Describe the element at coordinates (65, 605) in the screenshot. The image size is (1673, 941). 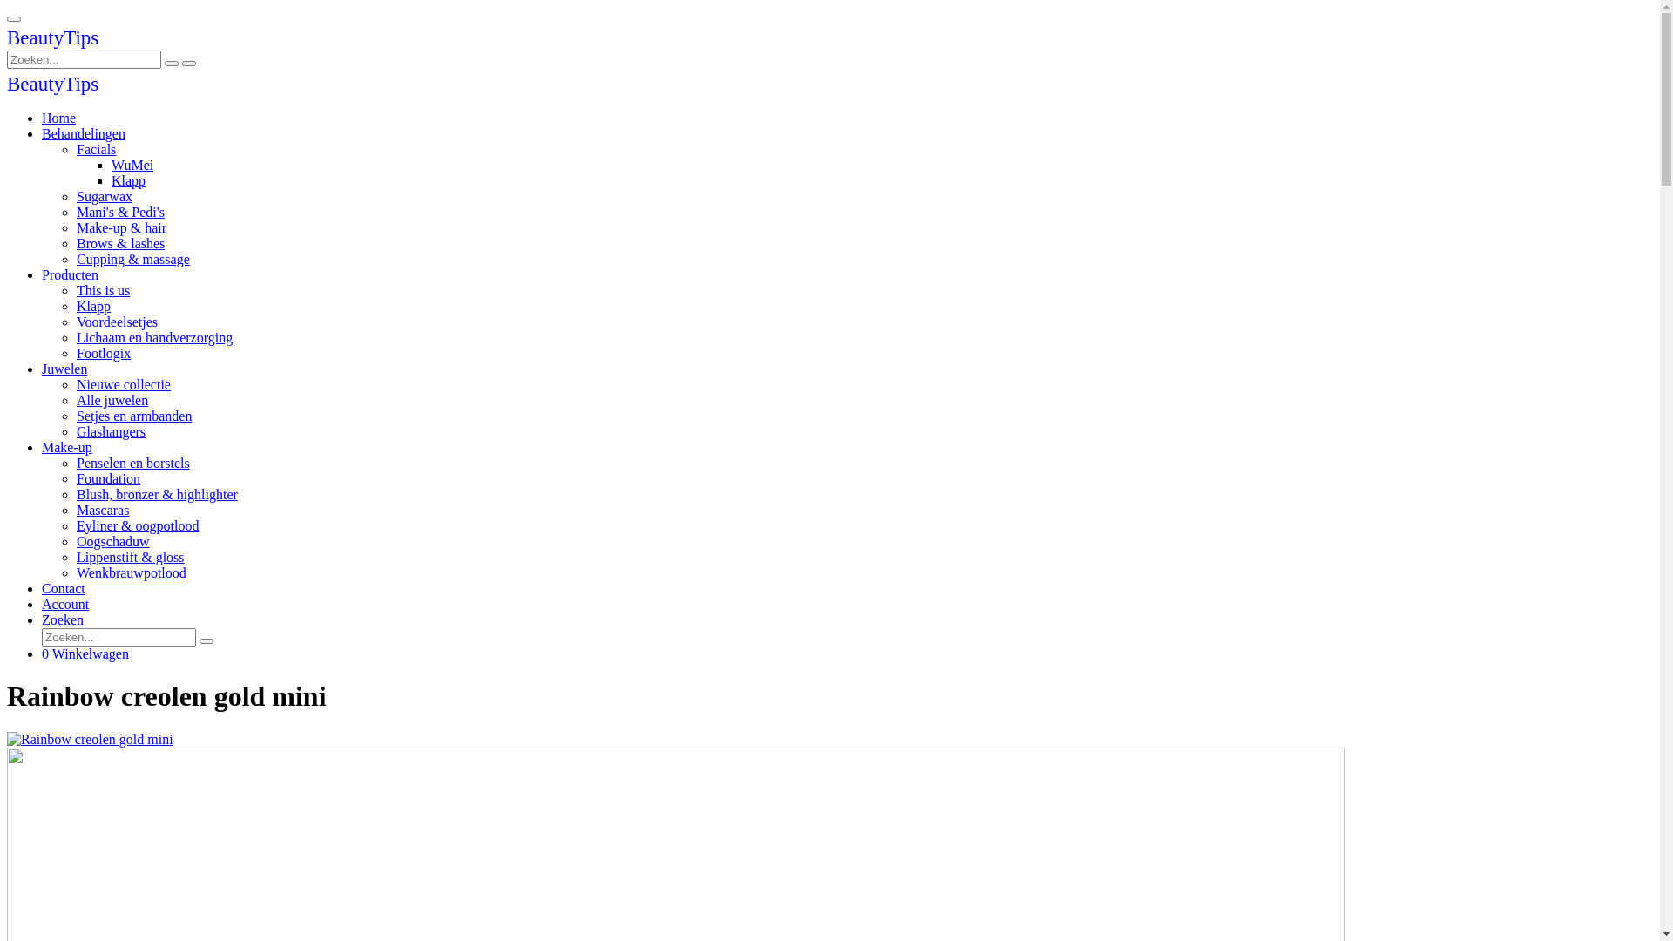
I see `Account` at that location.